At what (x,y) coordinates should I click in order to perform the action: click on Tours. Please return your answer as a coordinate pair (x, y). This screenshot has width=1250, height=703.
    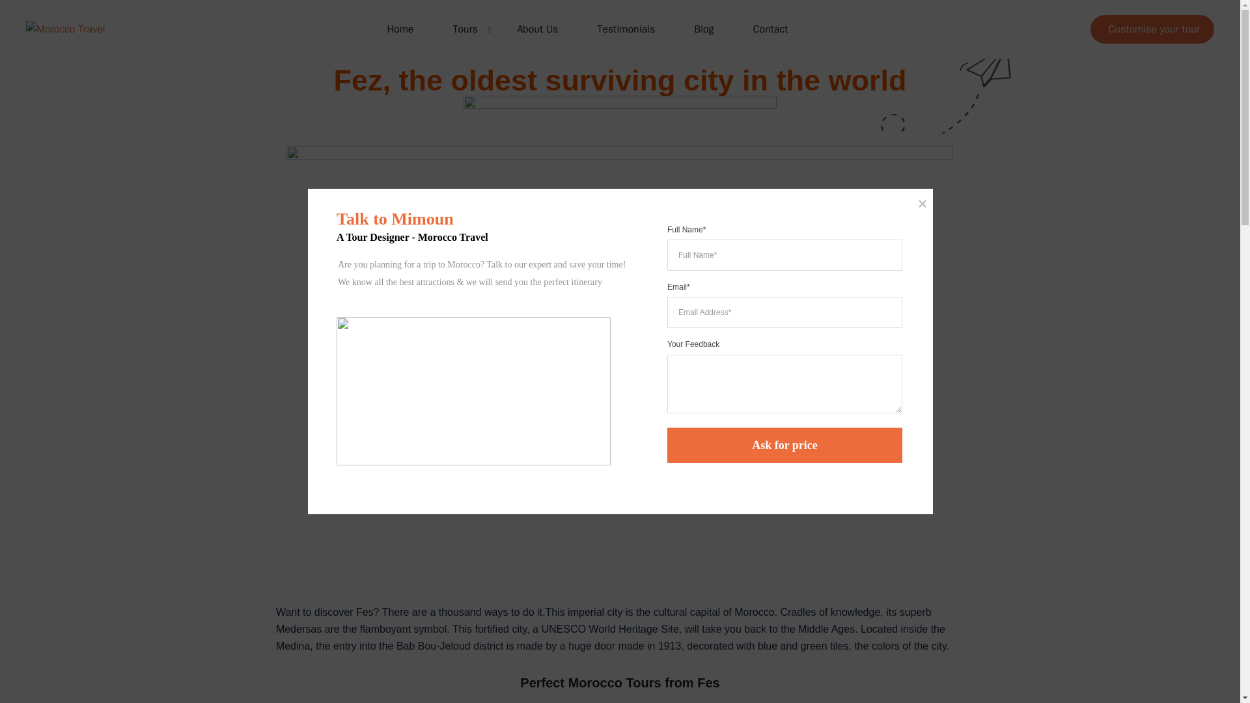
    Looking at the image, I should click on (465, 29).